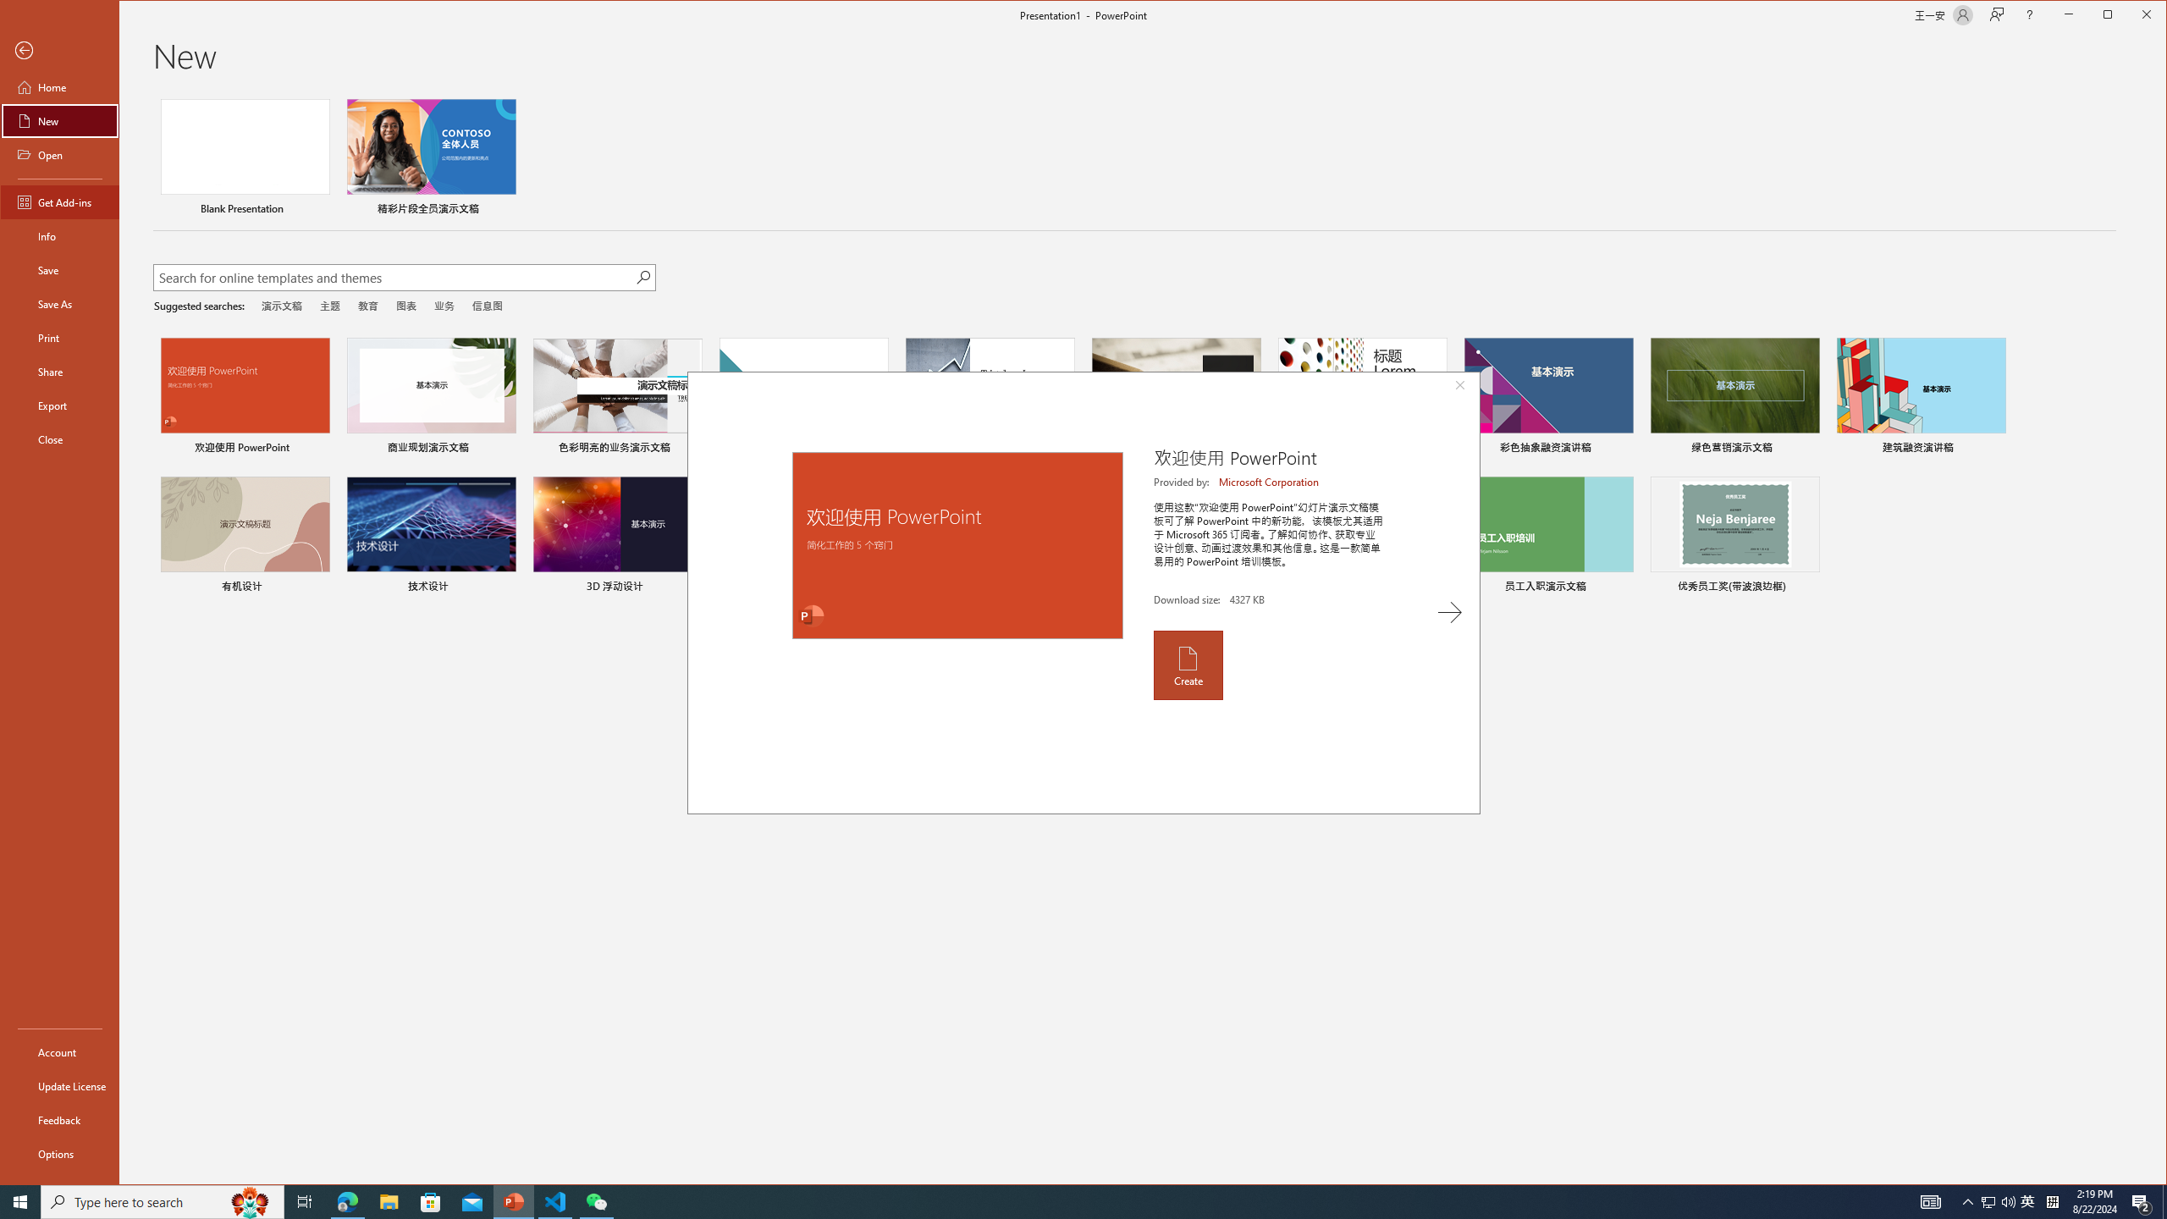  Describe the element at coordinates (1969, 1202) in the screenshot. I see `Notification Chevron` at that location.